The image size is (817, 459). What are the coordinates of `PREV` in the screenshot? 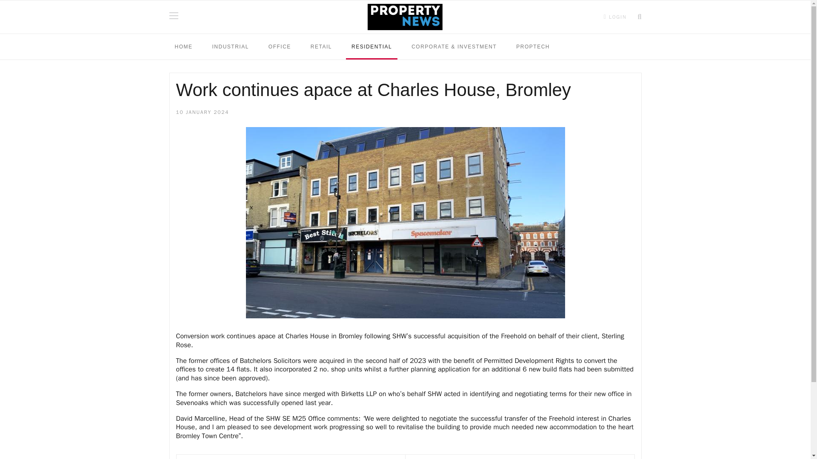 It's located at (290, 457).